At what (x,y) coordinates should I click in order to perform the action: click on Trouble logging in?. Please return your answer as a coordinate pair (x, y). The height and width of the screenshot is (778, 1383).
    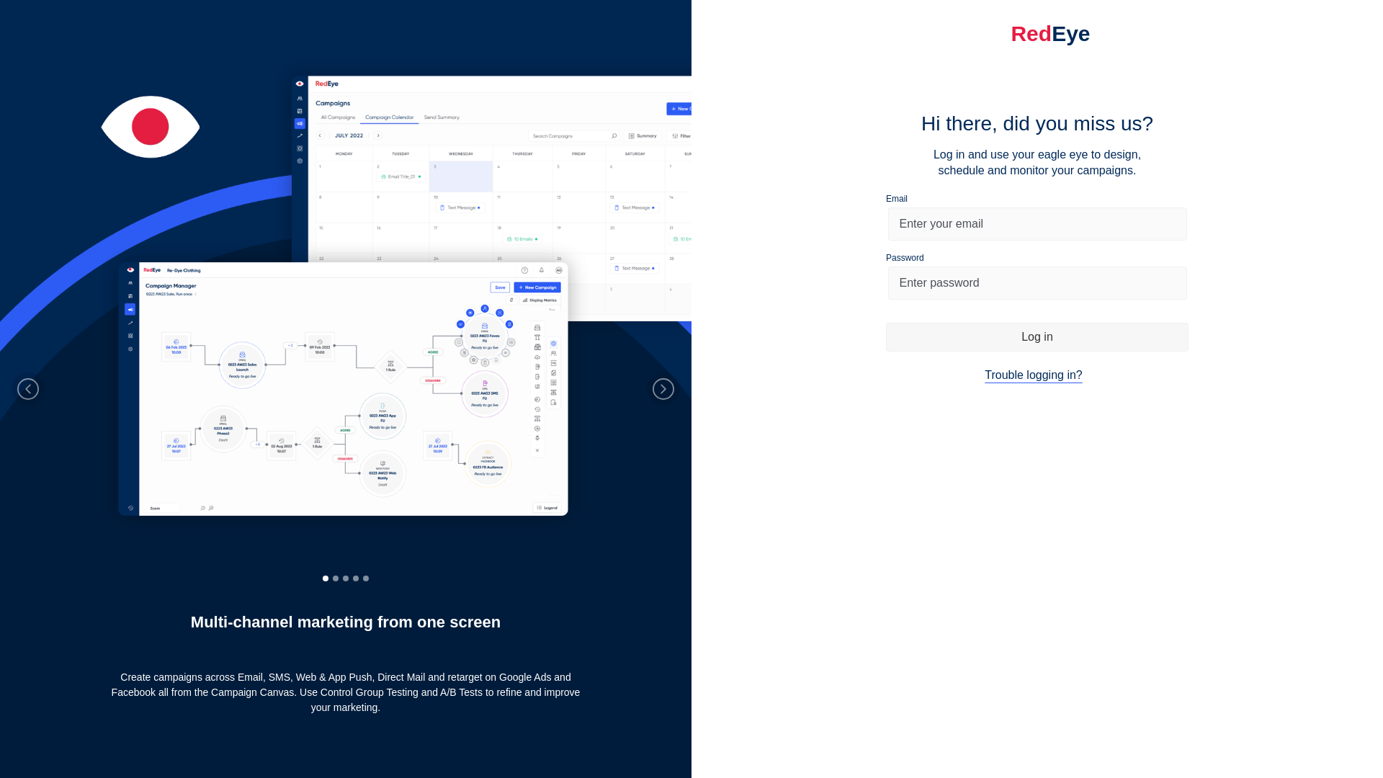
    Looking at the image, I should click on (1034, 375).